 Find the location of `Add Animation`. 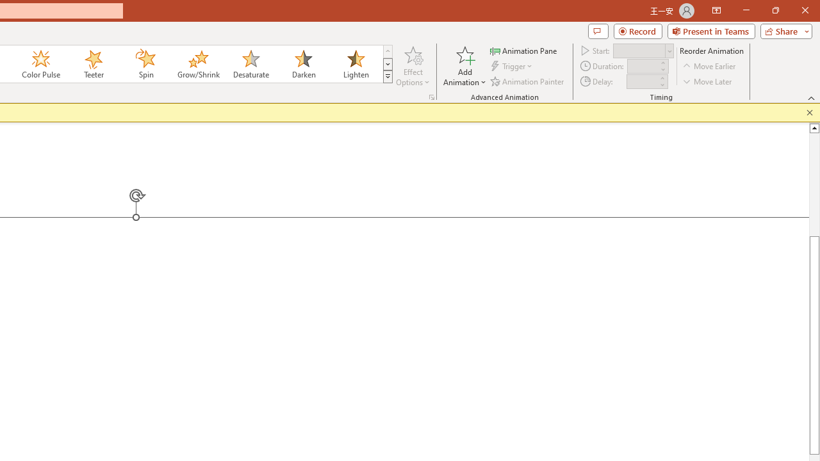

Add Animation is located at coordinates (464, 65).